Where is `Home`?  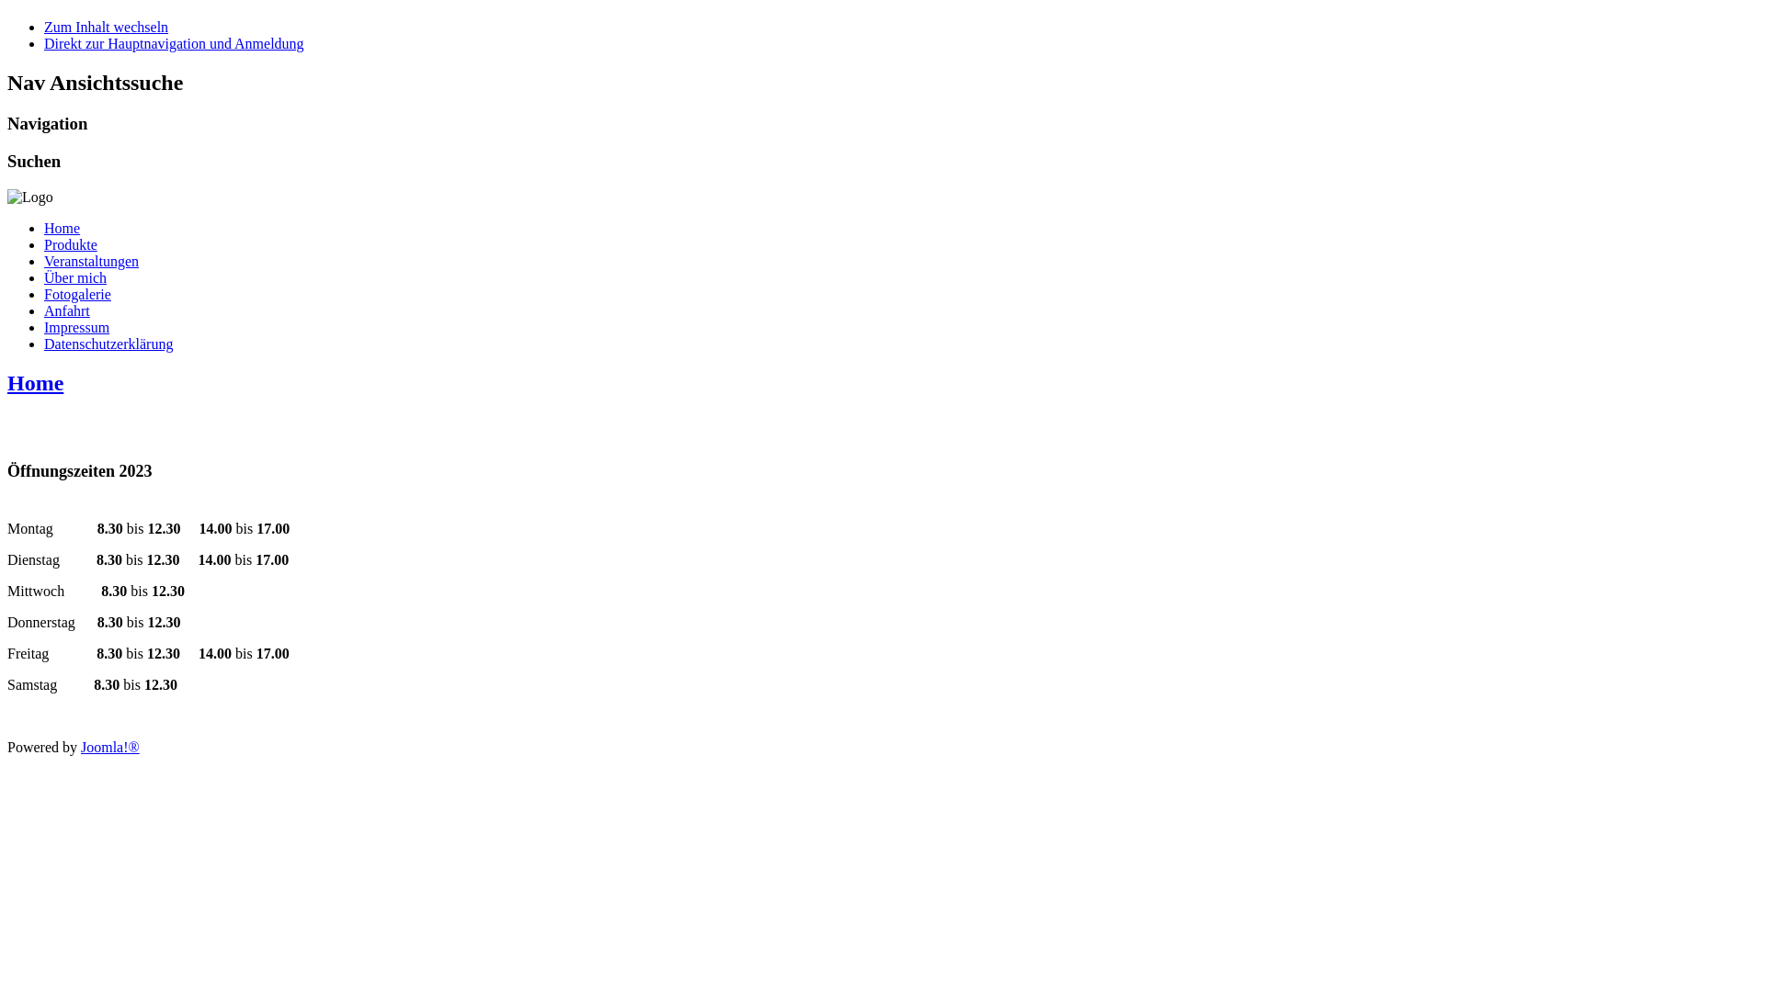 Home is located at coordinates (63, 228).